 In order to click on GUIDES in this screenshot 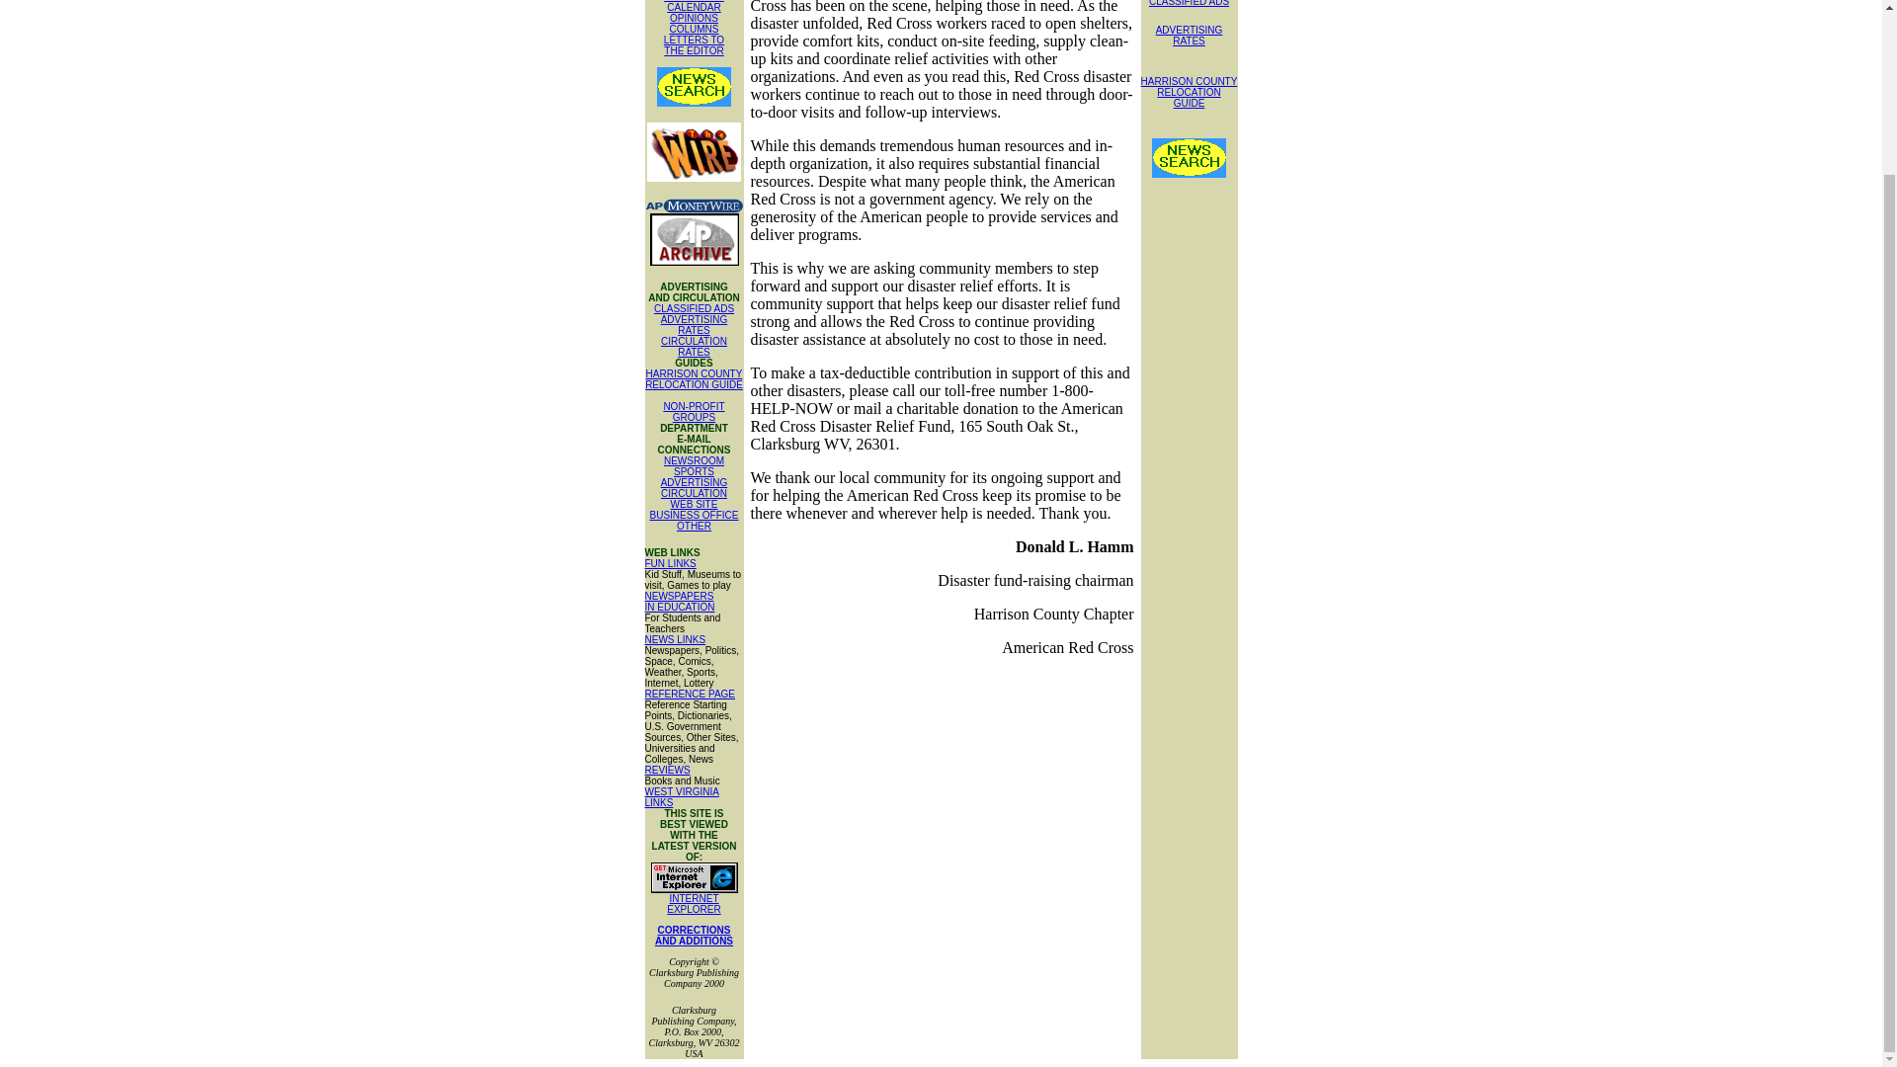, I will do `click(694, 361)`.